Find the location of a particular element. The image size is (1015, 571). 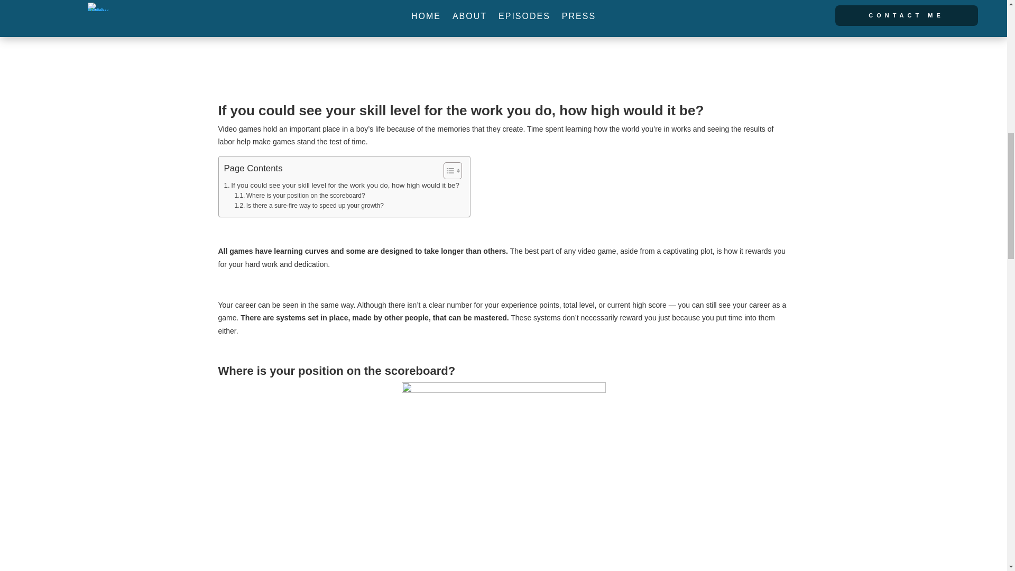

Is there a sure-fire way to speed up your growth? is located at coordinates (309, 206).